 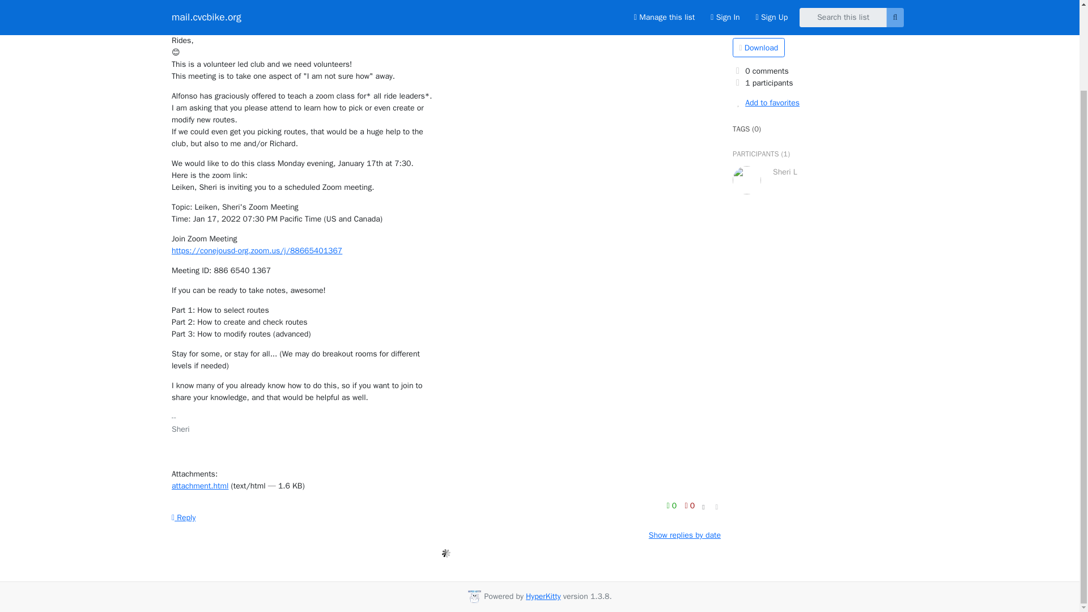 What do you see at coordinates (543, 596) in the screenshot?
I see `HyperKitty` at bounding box center [543, 596].